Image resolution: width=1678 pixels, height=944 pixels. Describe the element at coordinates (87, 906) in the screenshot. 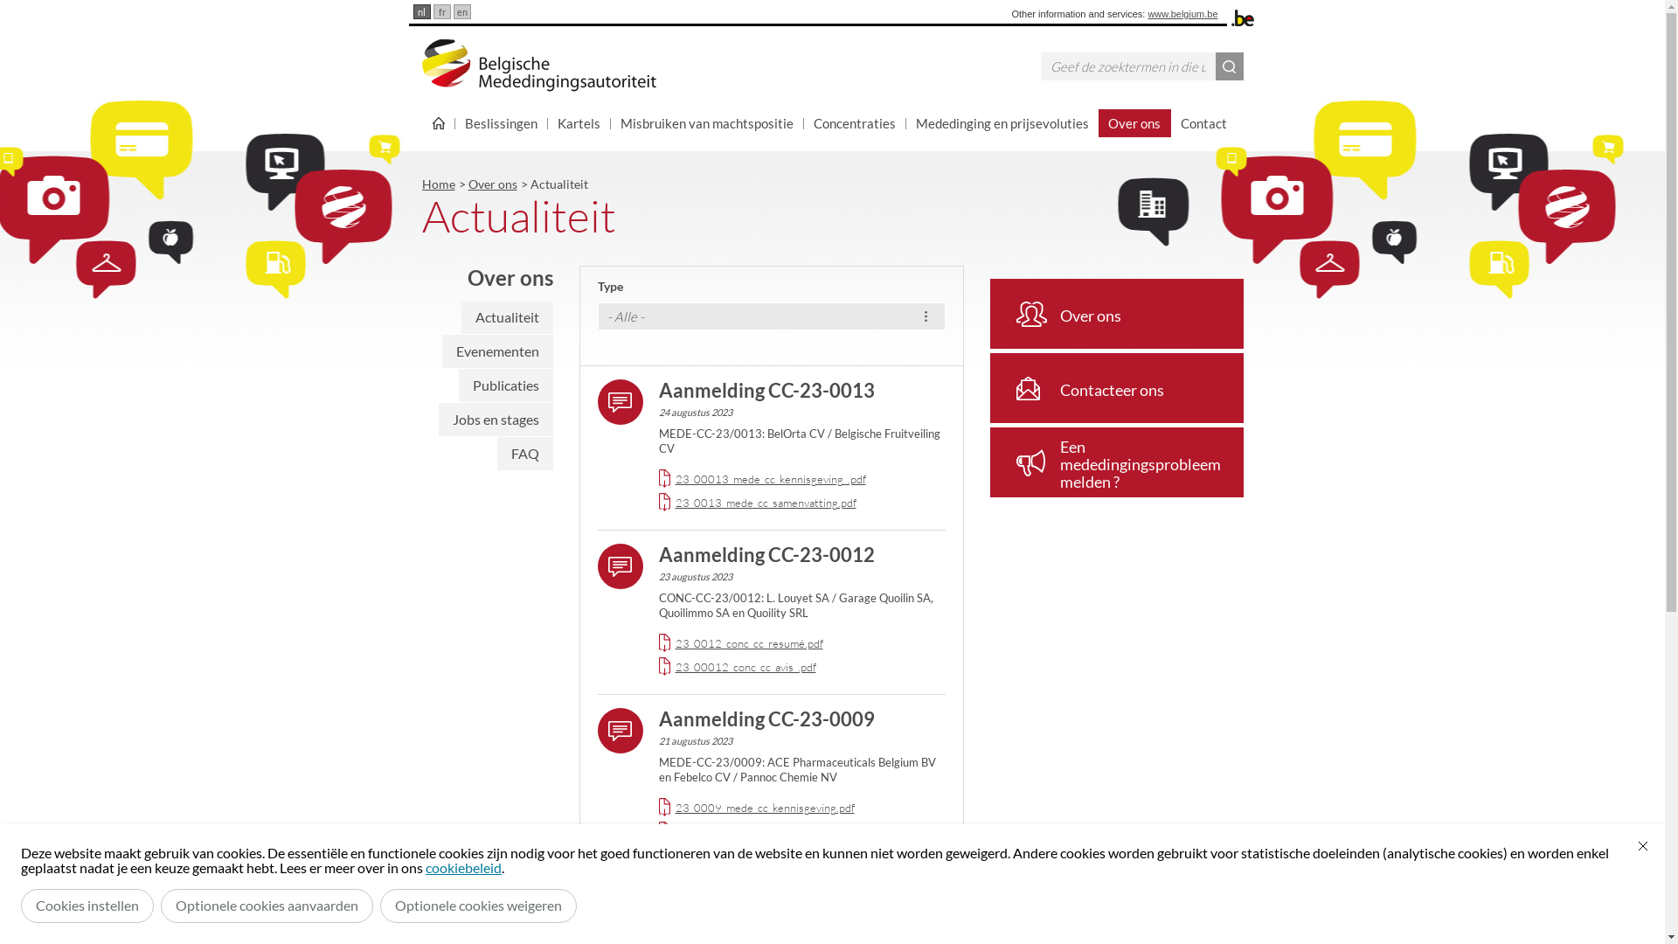

I see `Cookies instellen` at that location.